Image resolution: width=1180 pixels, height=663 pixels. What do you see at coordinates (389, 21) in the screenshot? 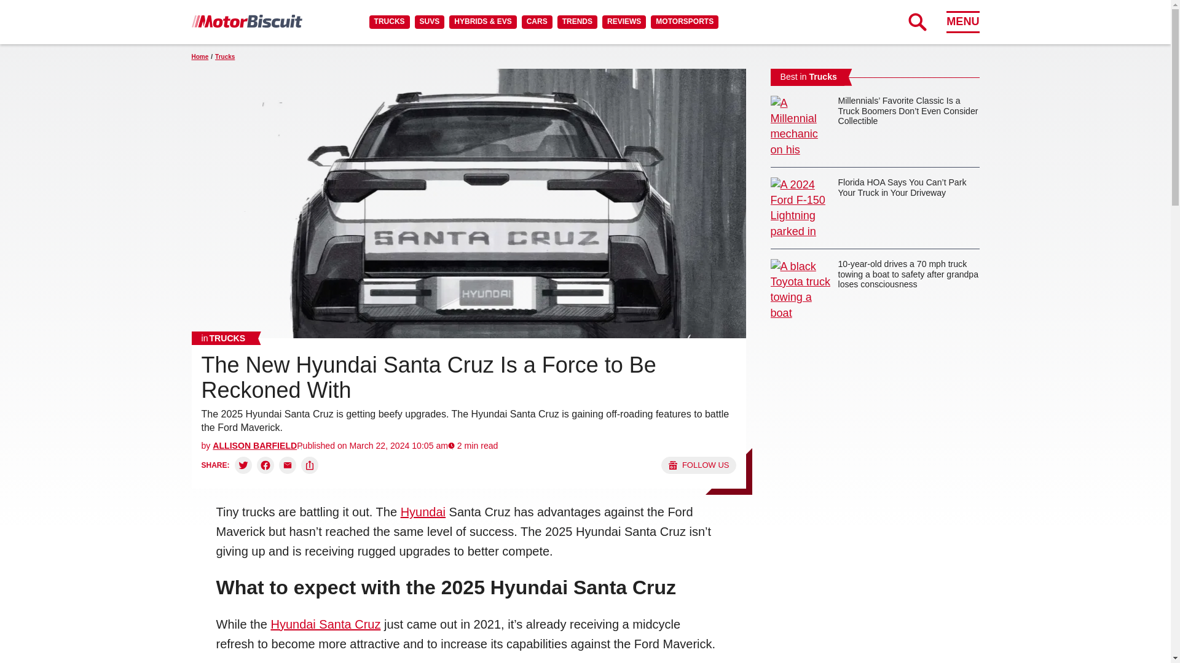
I see `TRUCKS` at bounding box center [389, 21].